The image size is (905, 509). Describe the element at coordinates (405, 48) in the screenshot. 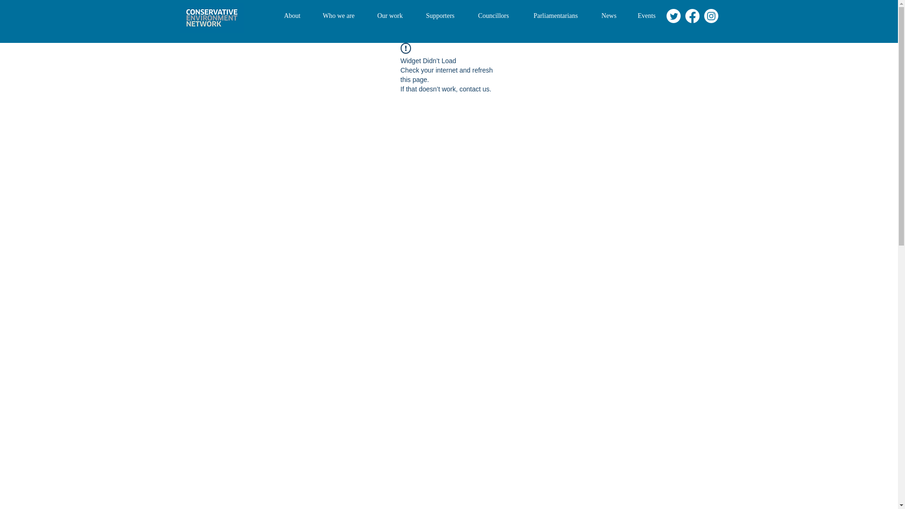

I see `!` at that location.